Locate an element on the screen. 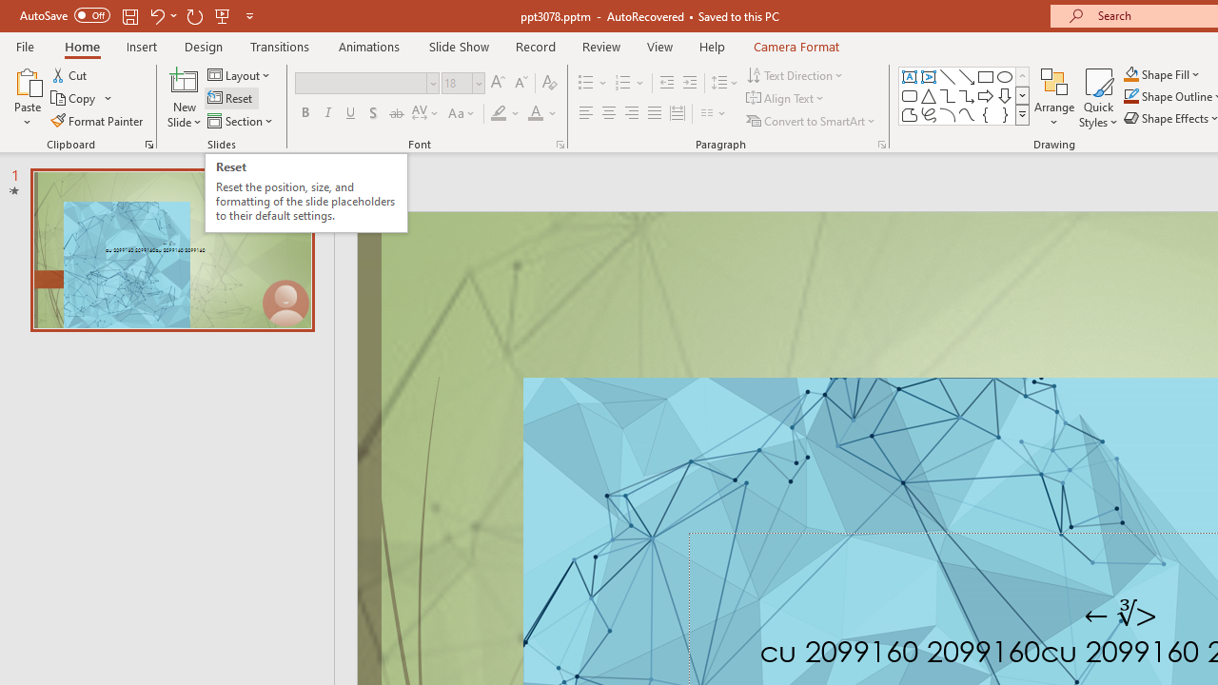  Font Size is located at coordinates (457, 83).